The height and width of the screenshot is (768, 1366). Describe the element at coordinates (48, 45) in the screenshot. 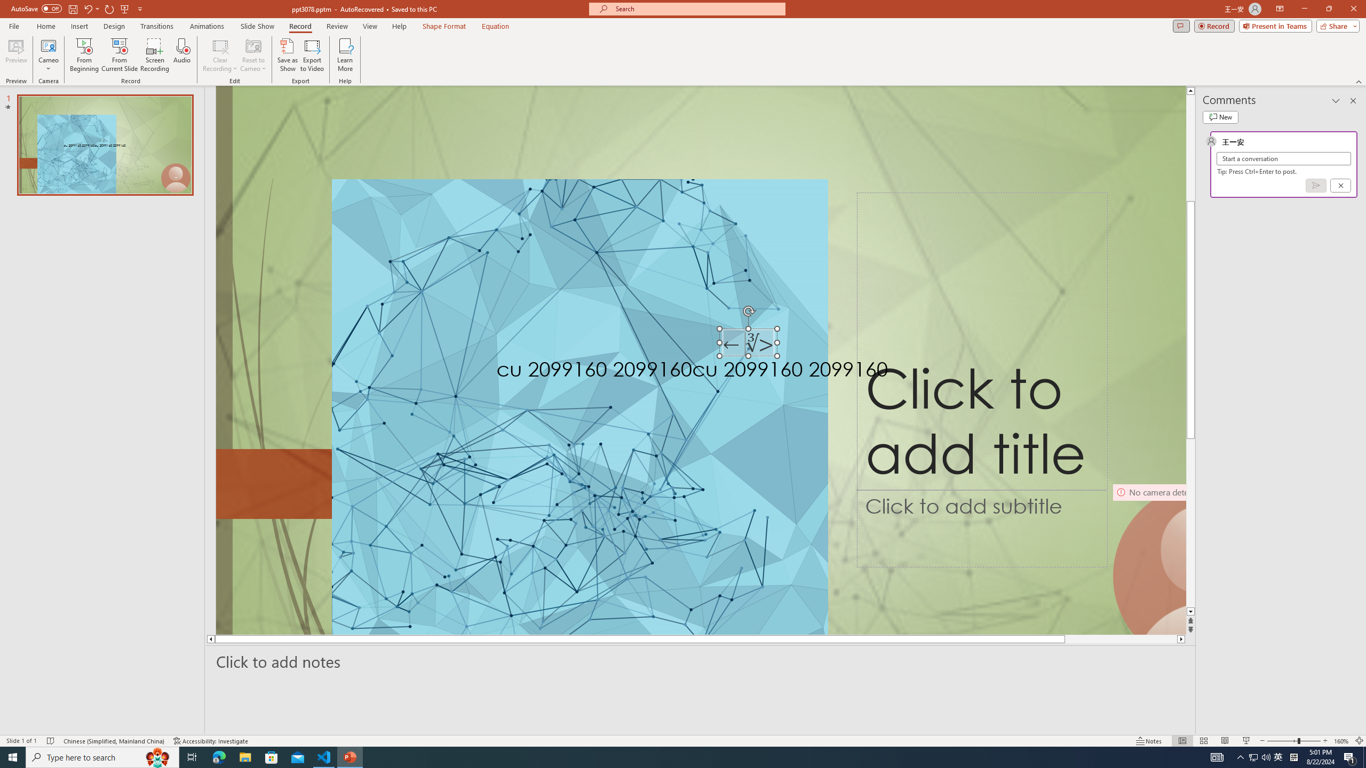

I see `Cameo` at that location.